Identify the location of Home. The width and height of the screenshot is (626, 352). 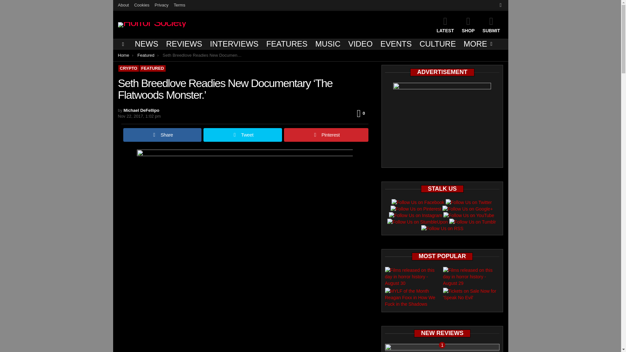
(124, 55).